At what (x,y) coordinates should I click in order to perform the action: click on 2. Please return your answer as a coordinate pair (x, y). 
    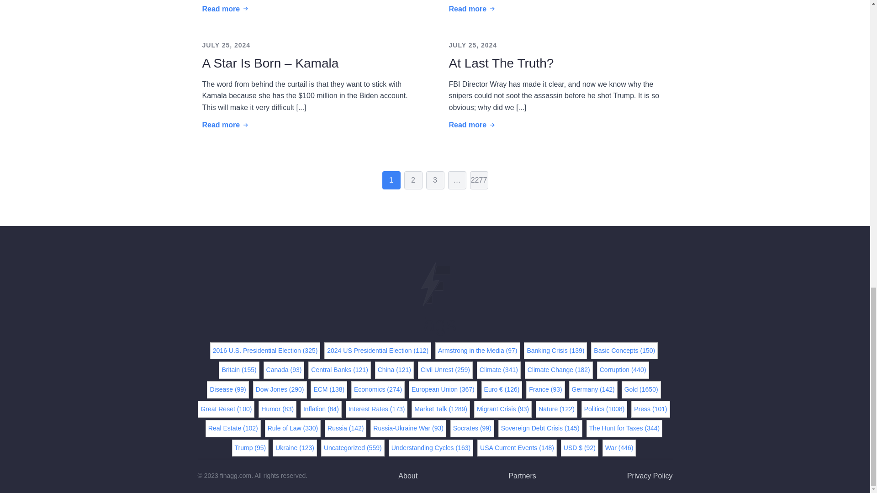
    Looking at the image, I should click on (412, 180).